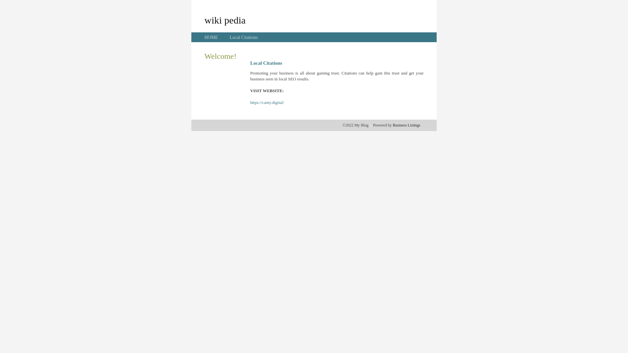  I want to click on https://canty.digital/, so click(267, 103).